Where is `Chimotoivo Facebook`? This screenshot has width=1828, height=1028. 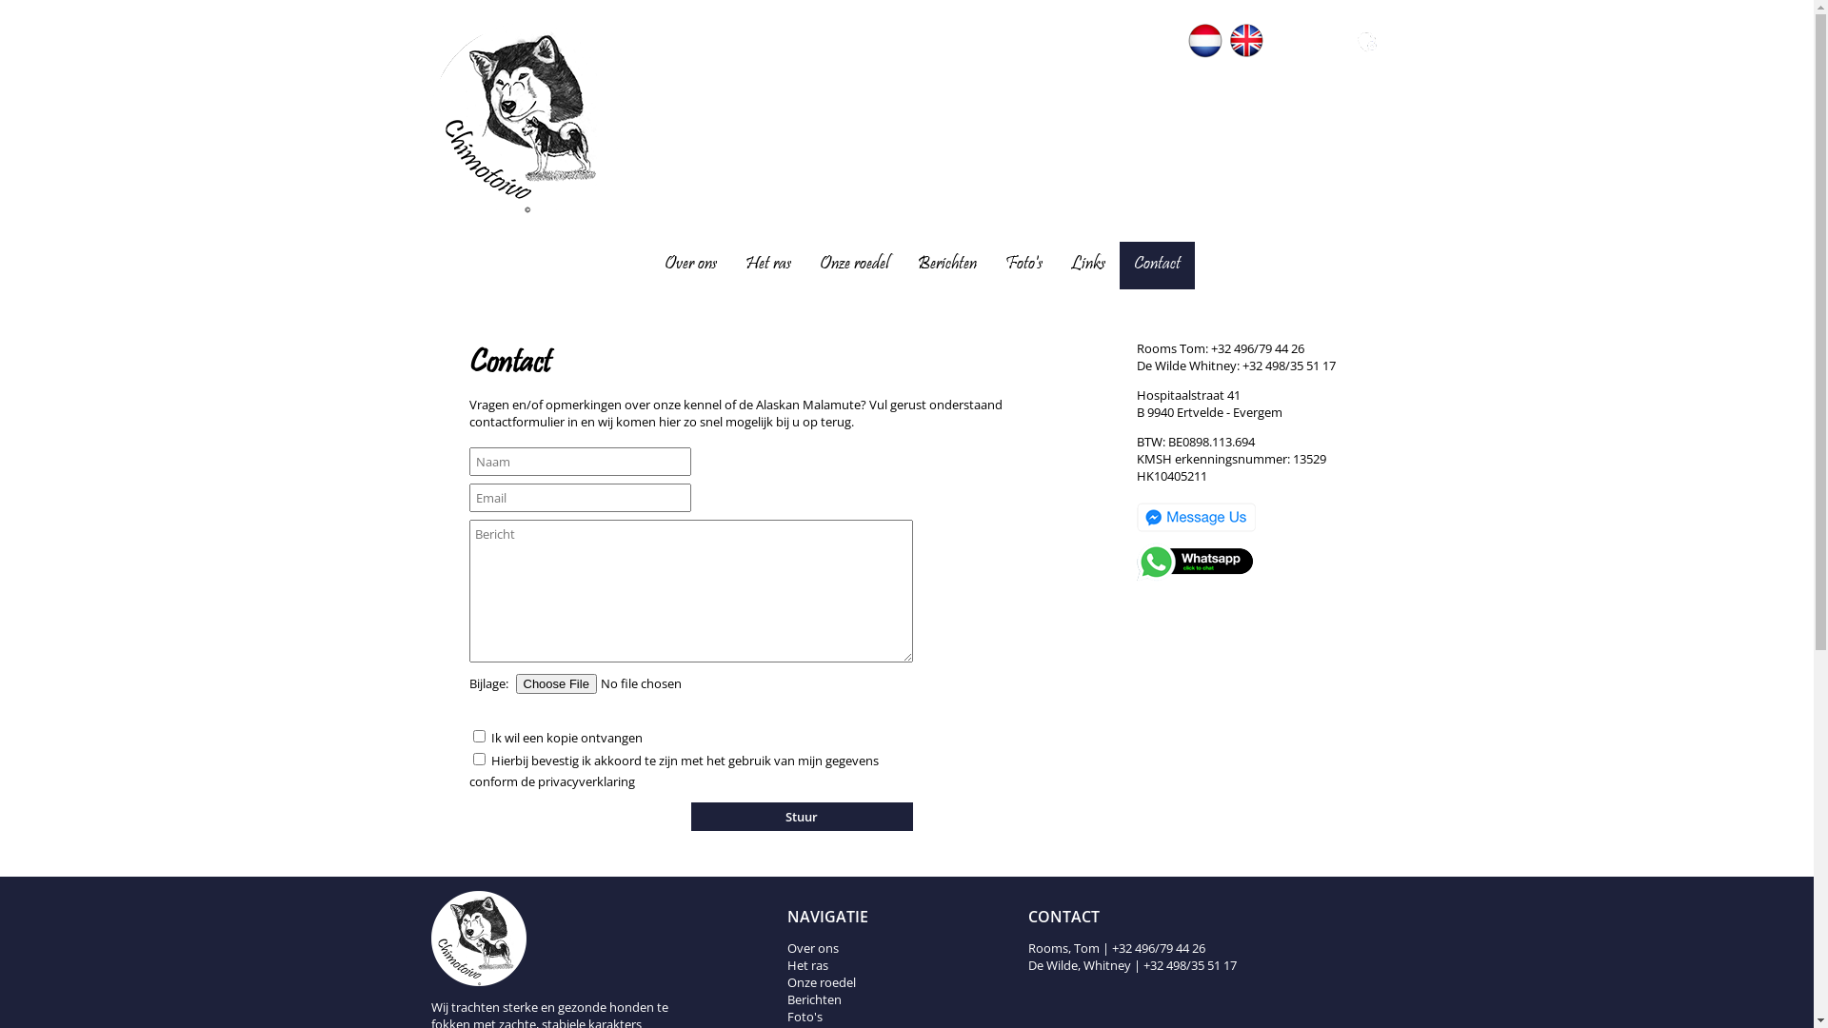 Chimotoivo Facebook is located at coordinates (1286, 42).